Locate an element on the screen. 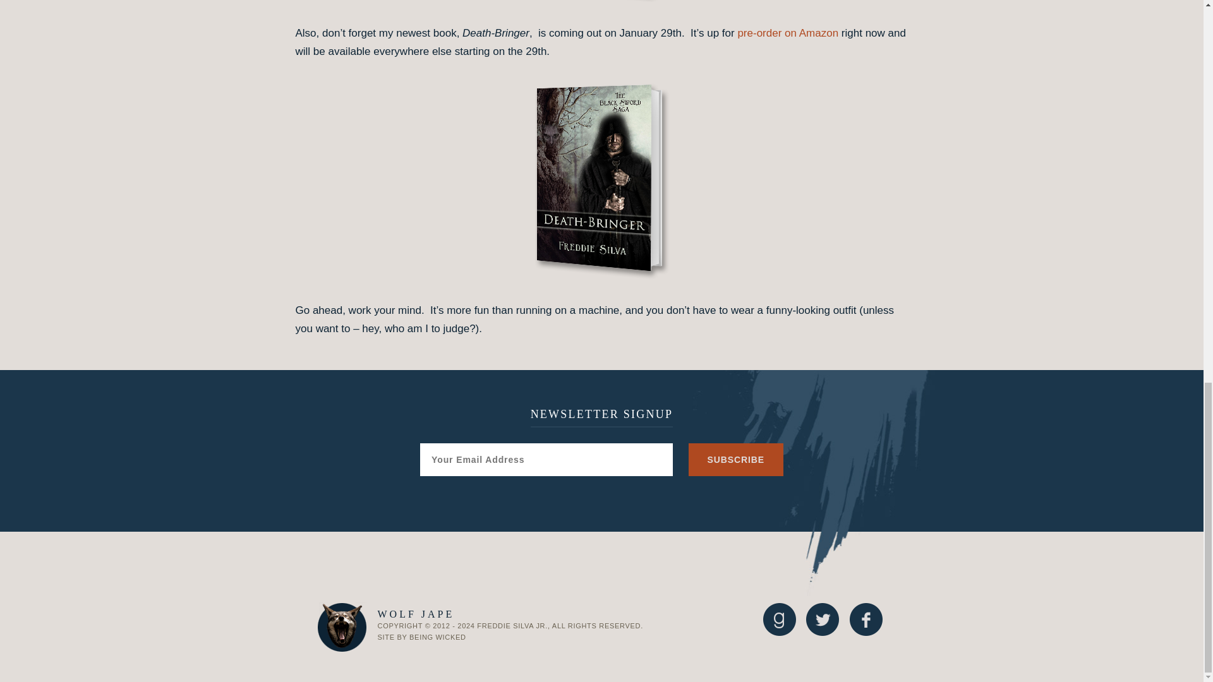  Facebook is located at coordinates (866, 619).